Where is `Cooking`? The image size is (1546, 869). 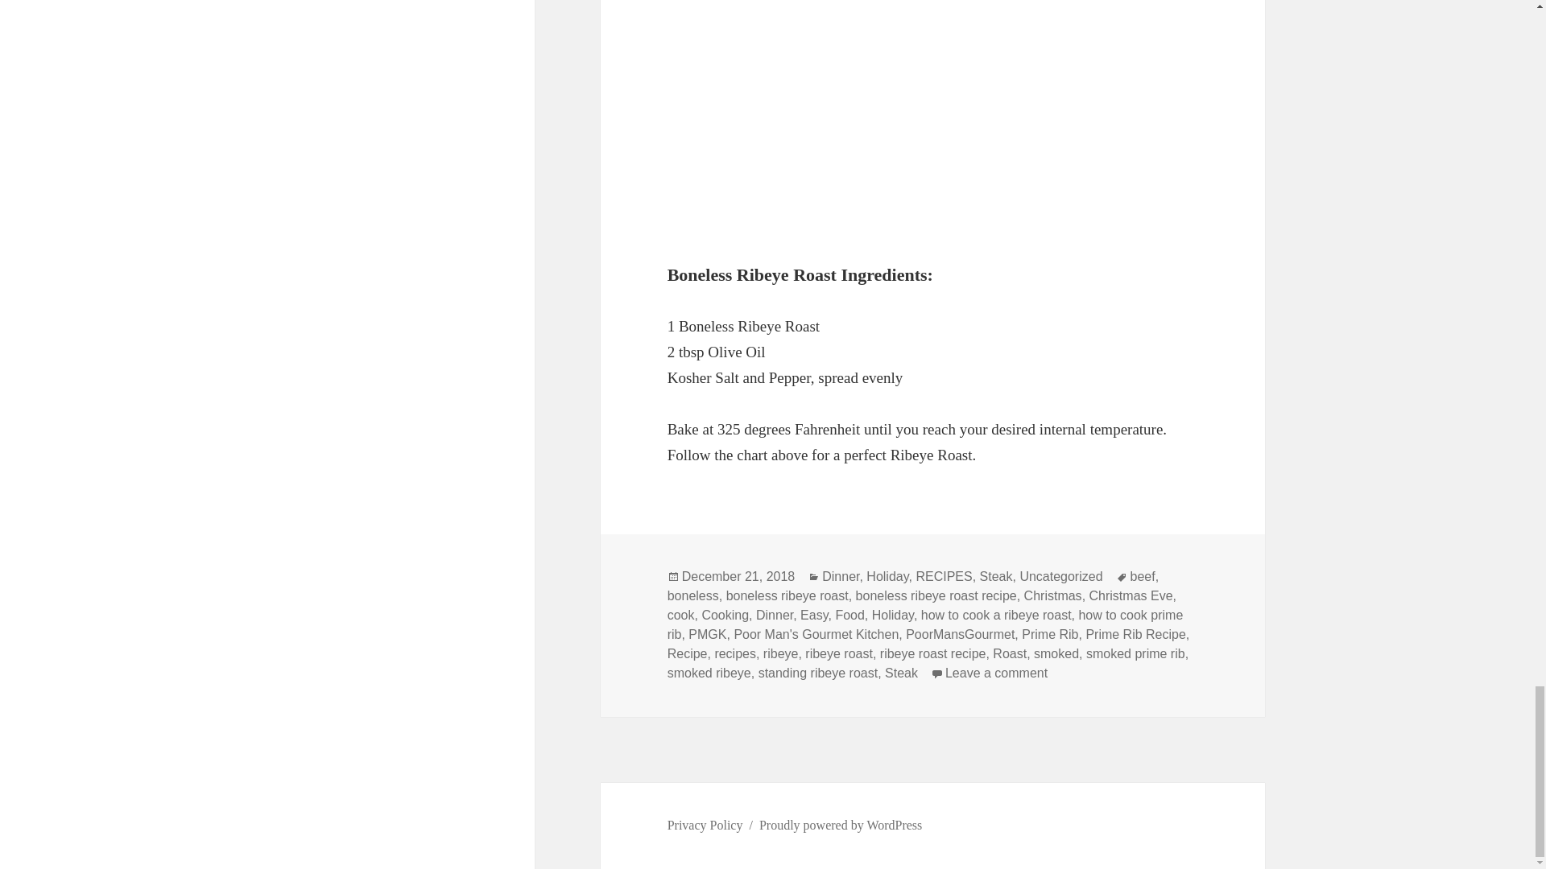
Cooking is located at coordinates (725, 616).